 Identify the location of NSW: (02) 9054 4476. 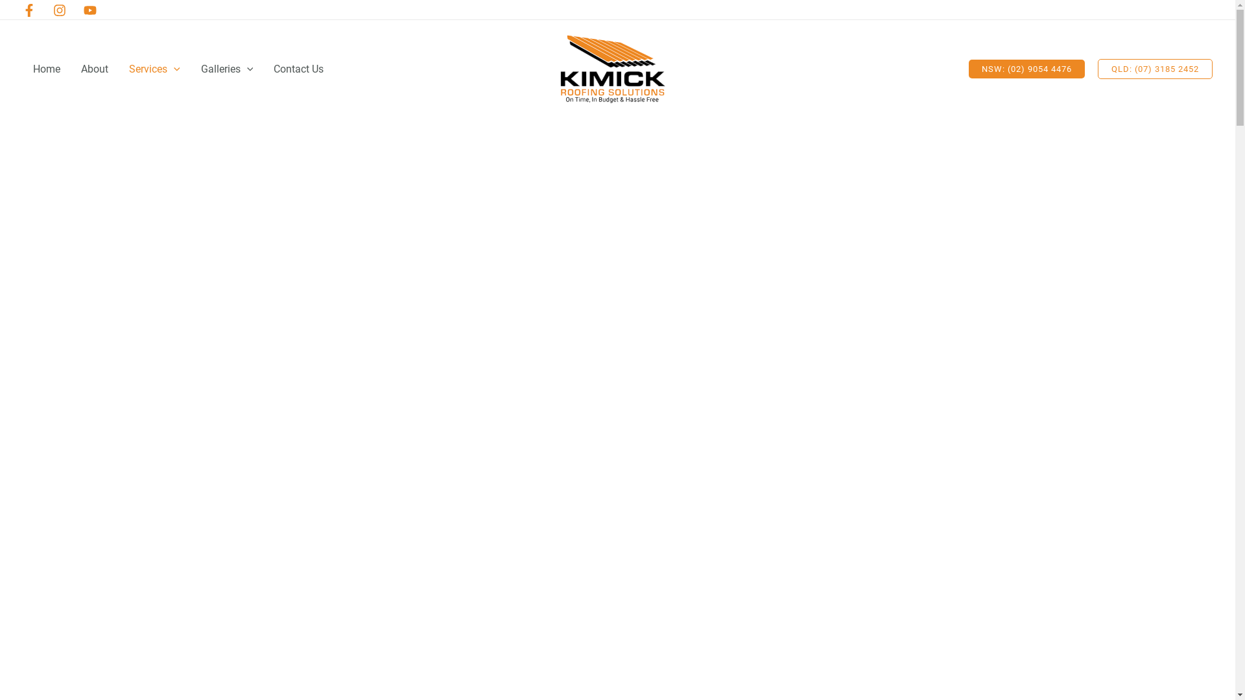
(1027, 69).